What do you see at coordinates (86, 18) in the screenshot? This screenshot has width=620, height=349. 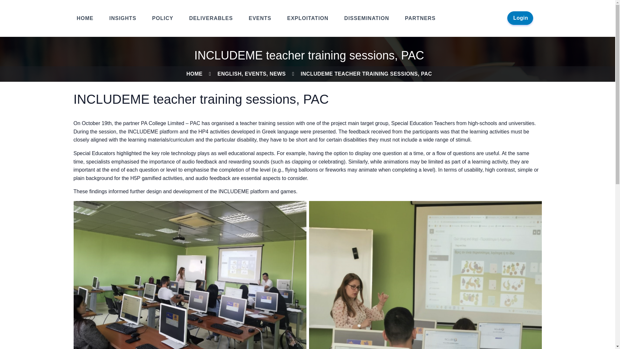 I see `HOME` at bounding box center [86, 18].